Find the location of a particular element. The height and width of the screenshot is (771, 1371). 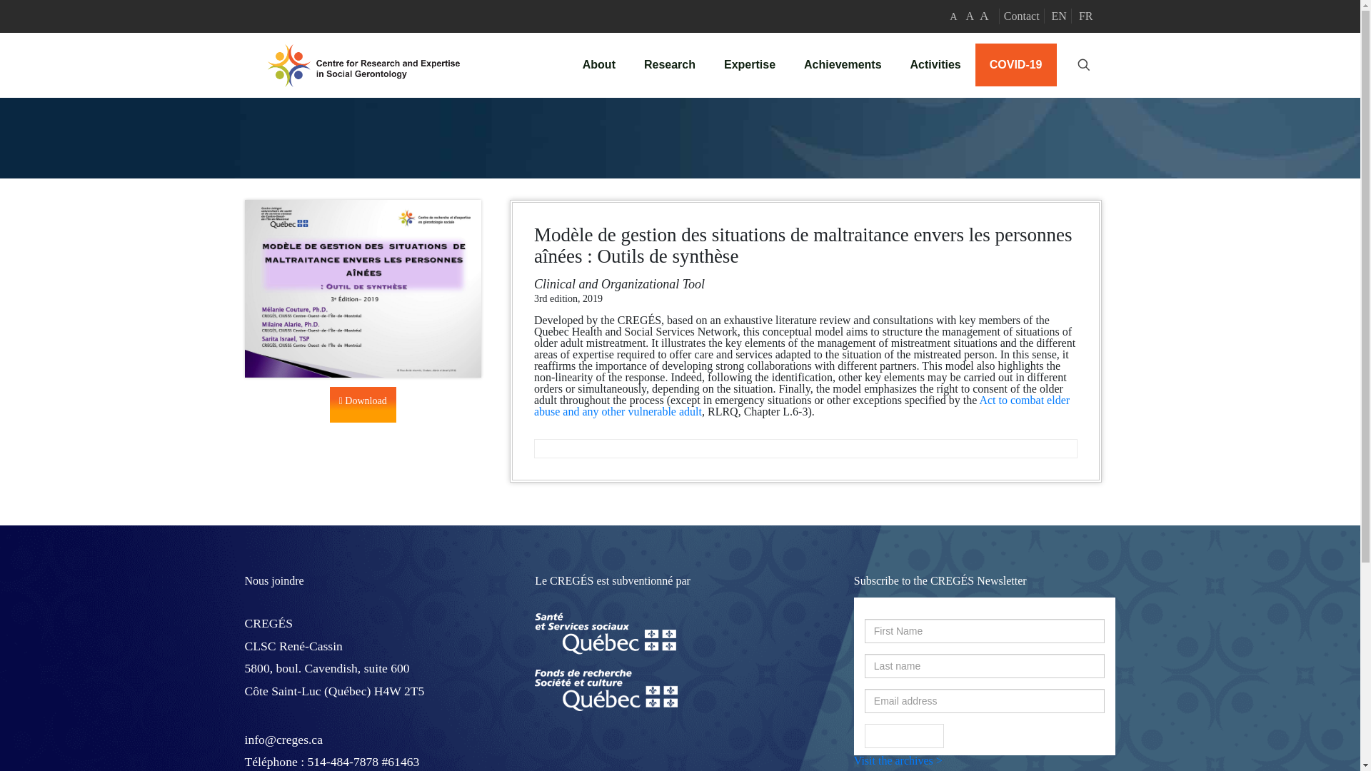

Expertise is located at coordinates (750, 65).